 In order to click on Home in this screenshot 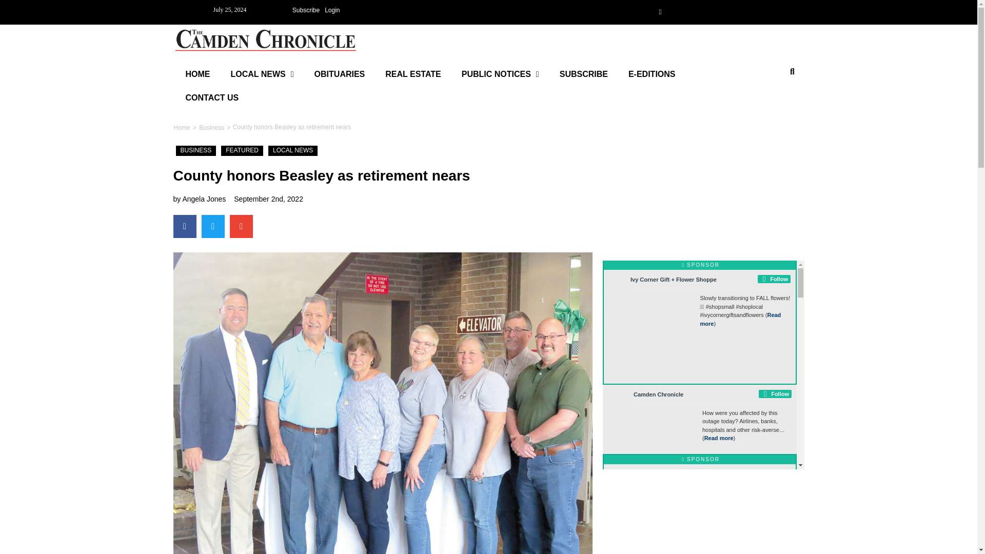, I will do `click(182, 127)`.